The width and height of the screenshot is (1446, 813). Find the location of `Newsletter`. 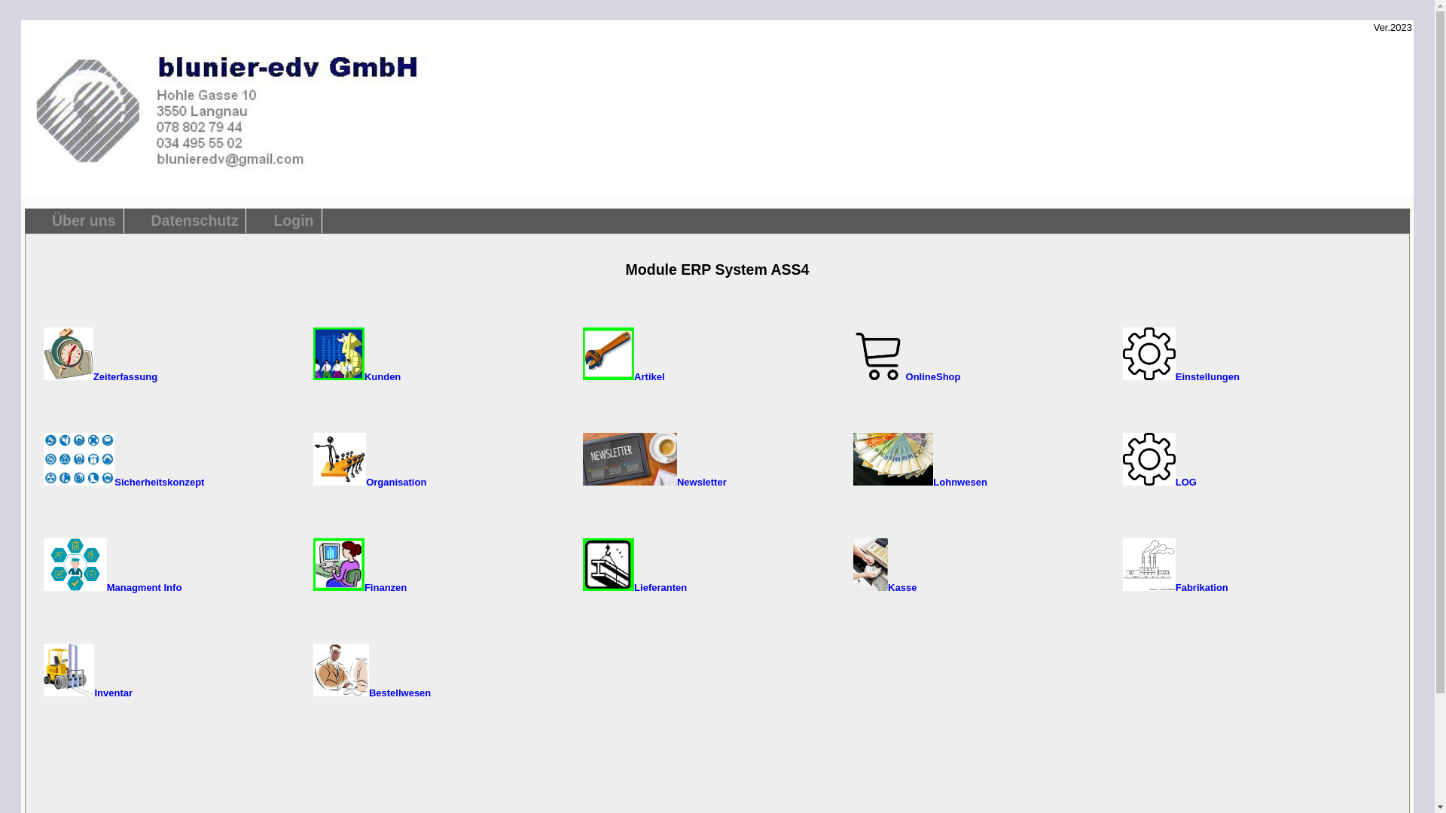

Newsletter is located at coordinates (654, 482).